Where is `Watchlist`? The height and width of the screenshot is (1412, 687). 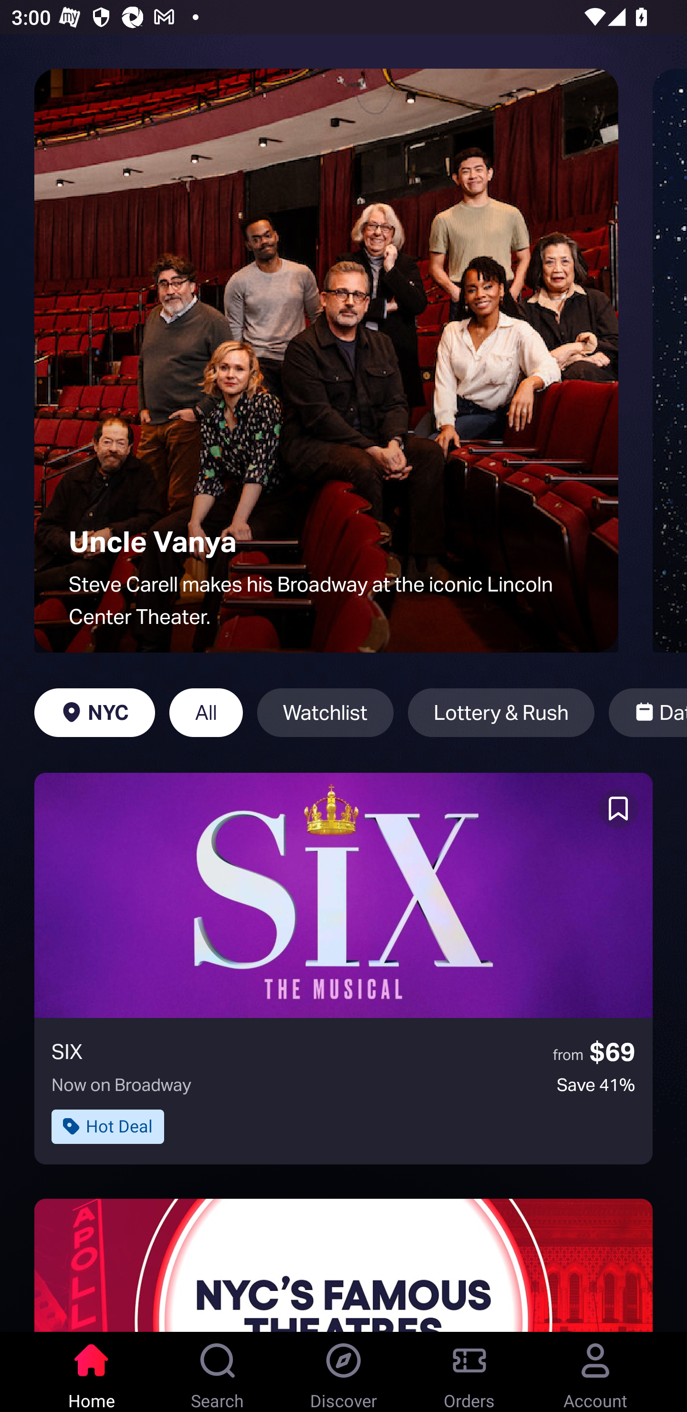 Watchlist is located at coordinates (325, 713).